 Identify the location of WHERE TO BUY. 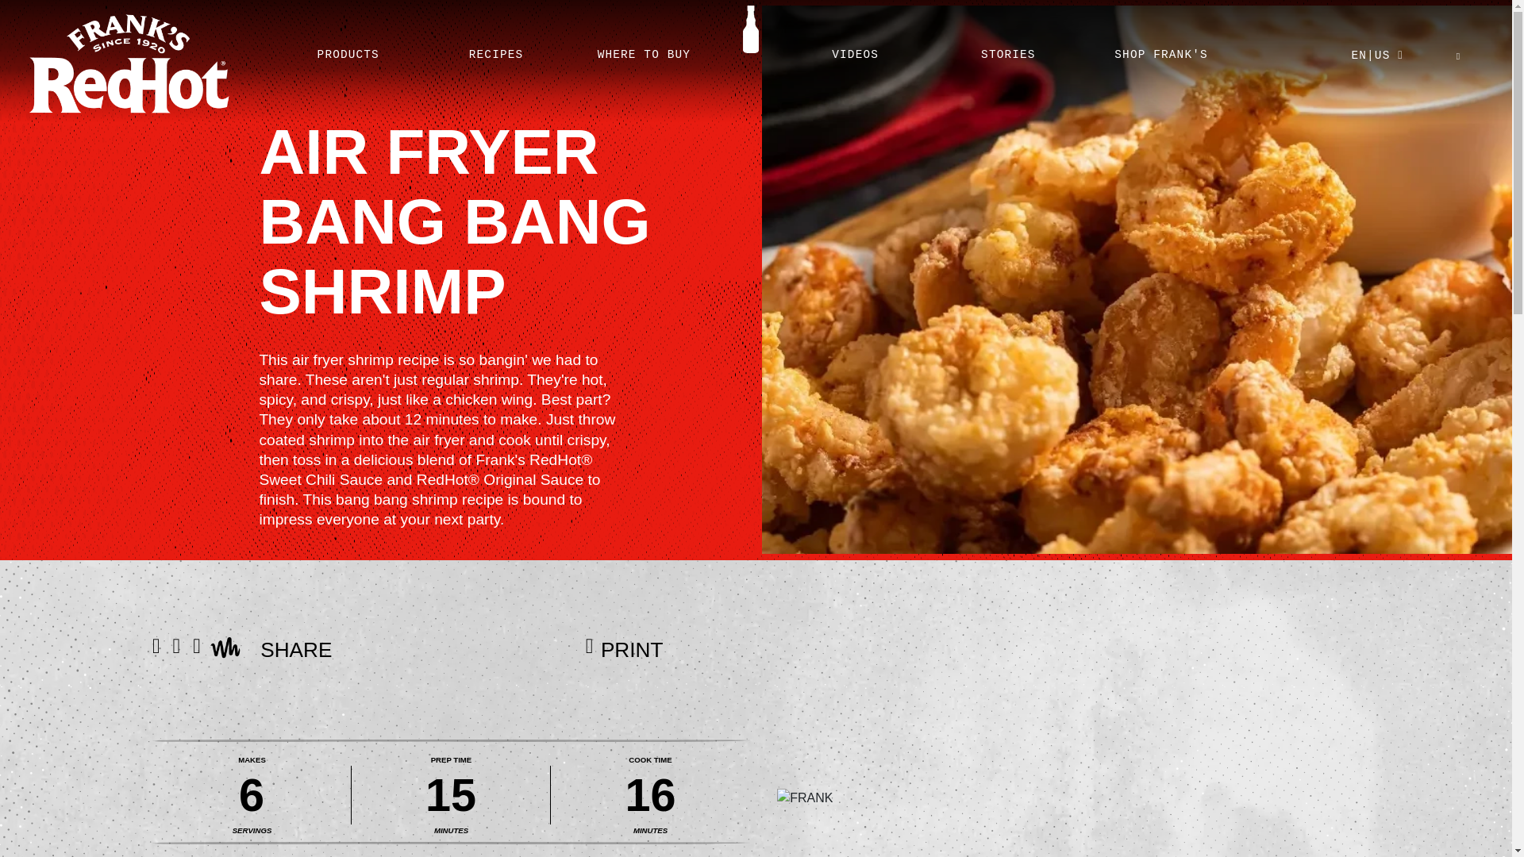
(644, 45).